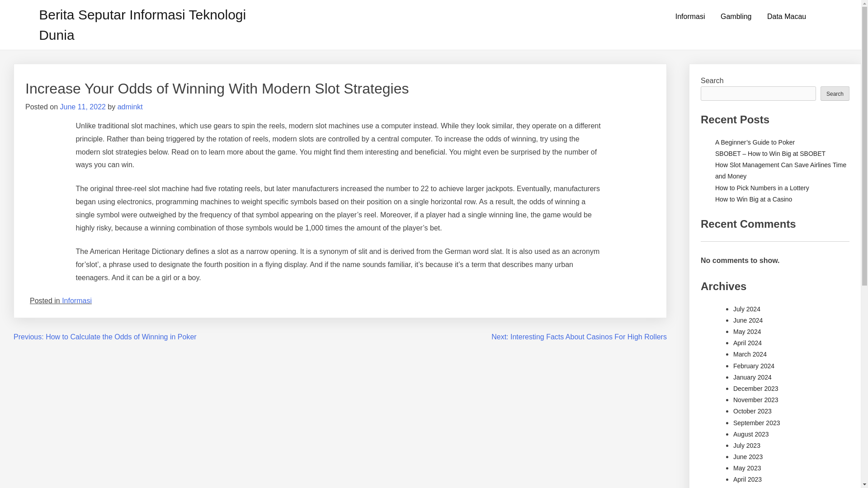 The image size is (868, 488). Describe the element at coordinates (835, 93) in the screenshot. I see `Search` at that location.